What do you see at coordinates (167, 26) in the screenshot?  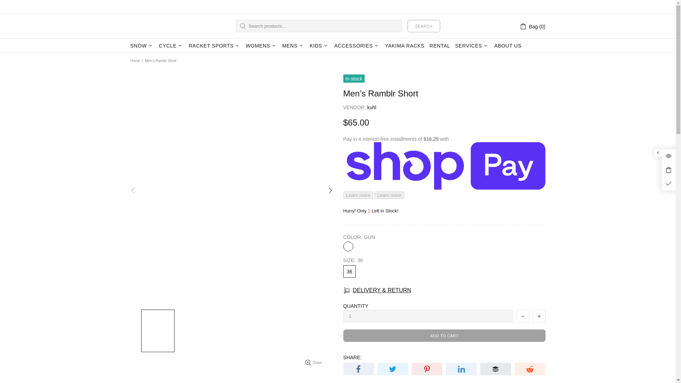 I see `Sporthaususa.com` at bounding box center [167, 26].